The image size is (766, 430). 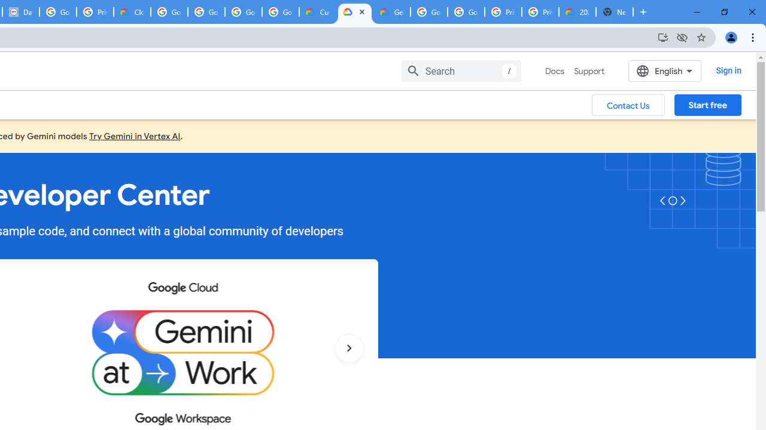 What do you see at coordinates (707, 105) in the screenshot?
I see `Start free` at bounding box center [707, 105].